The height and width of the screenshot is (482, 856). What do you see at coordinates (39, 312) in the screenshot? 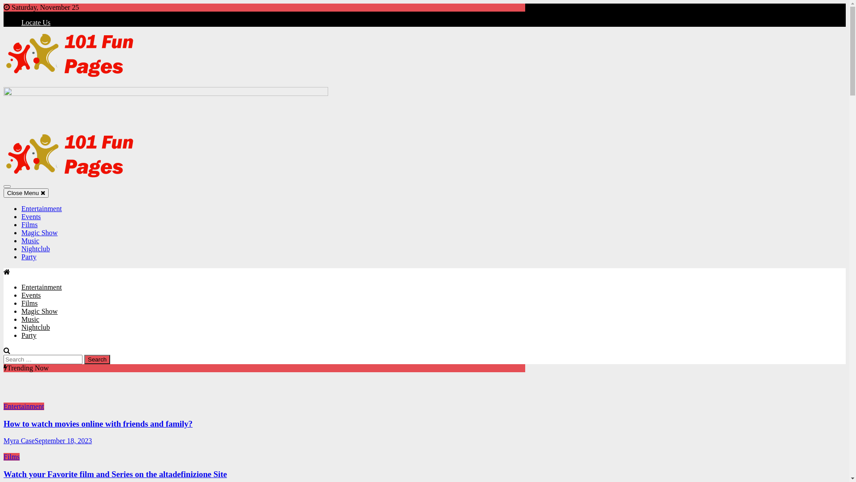
I see `Magic Show` at bounding box center [39, 312].